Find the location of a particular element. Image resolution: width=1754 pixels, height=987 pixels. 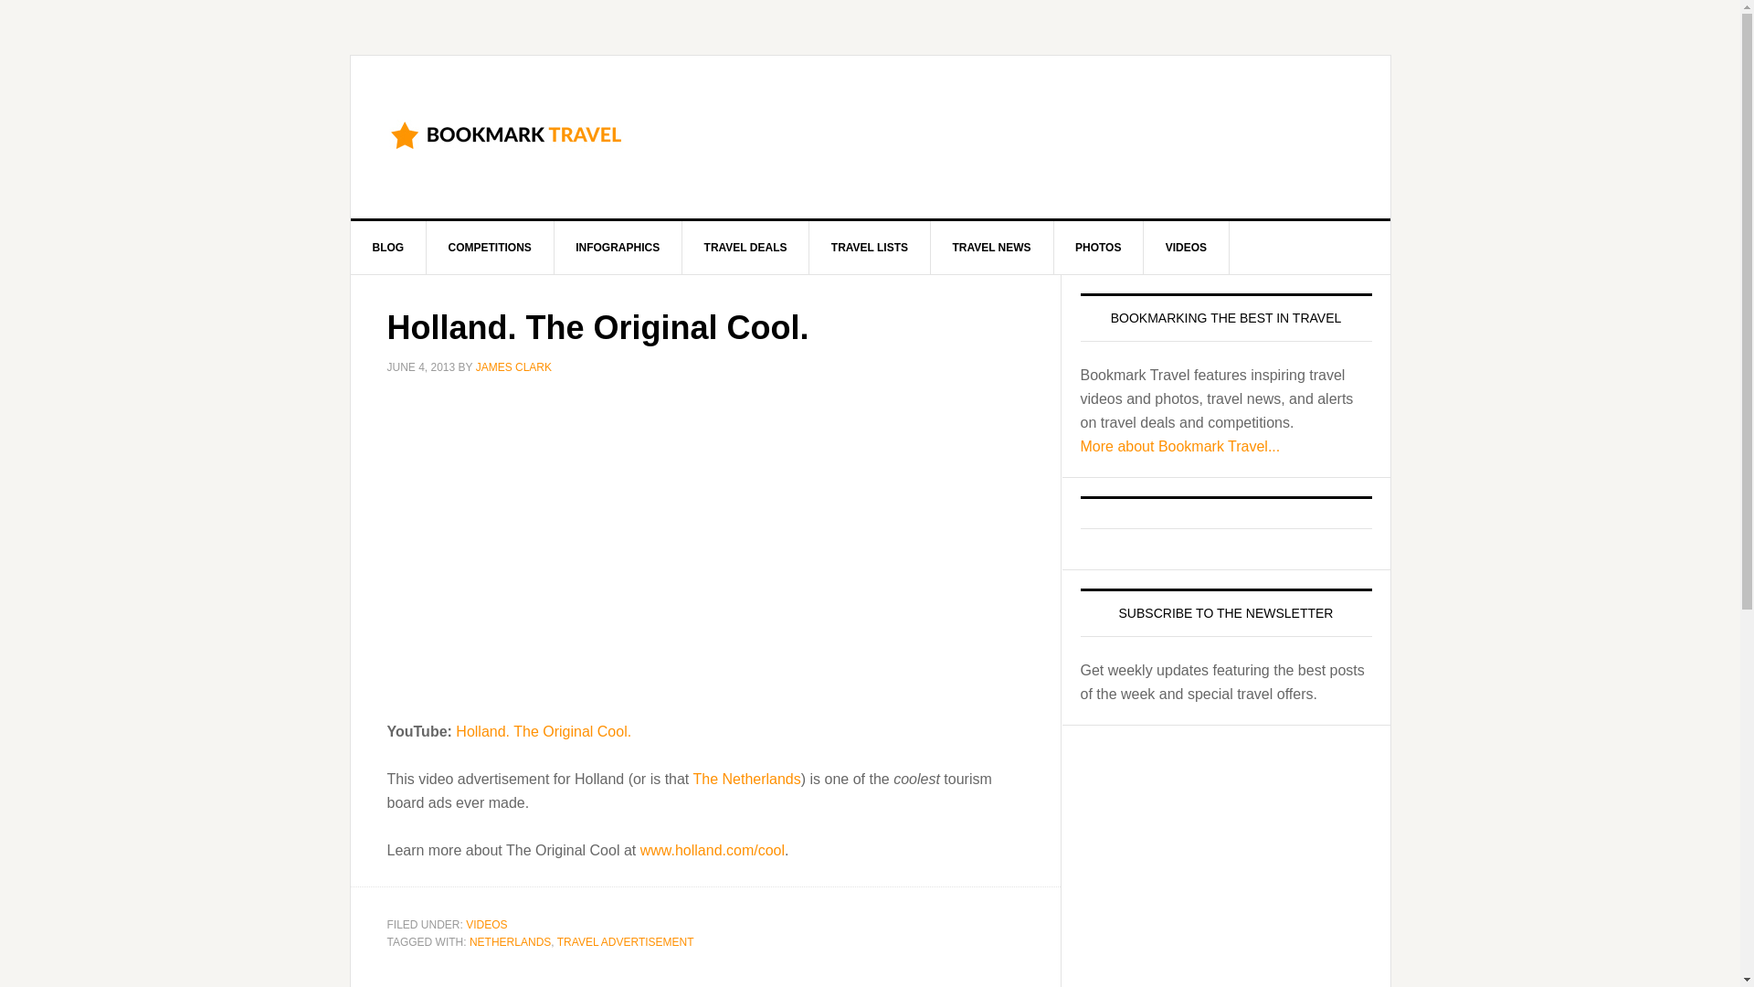

Advertisement is located at coordinates (1021, 133).